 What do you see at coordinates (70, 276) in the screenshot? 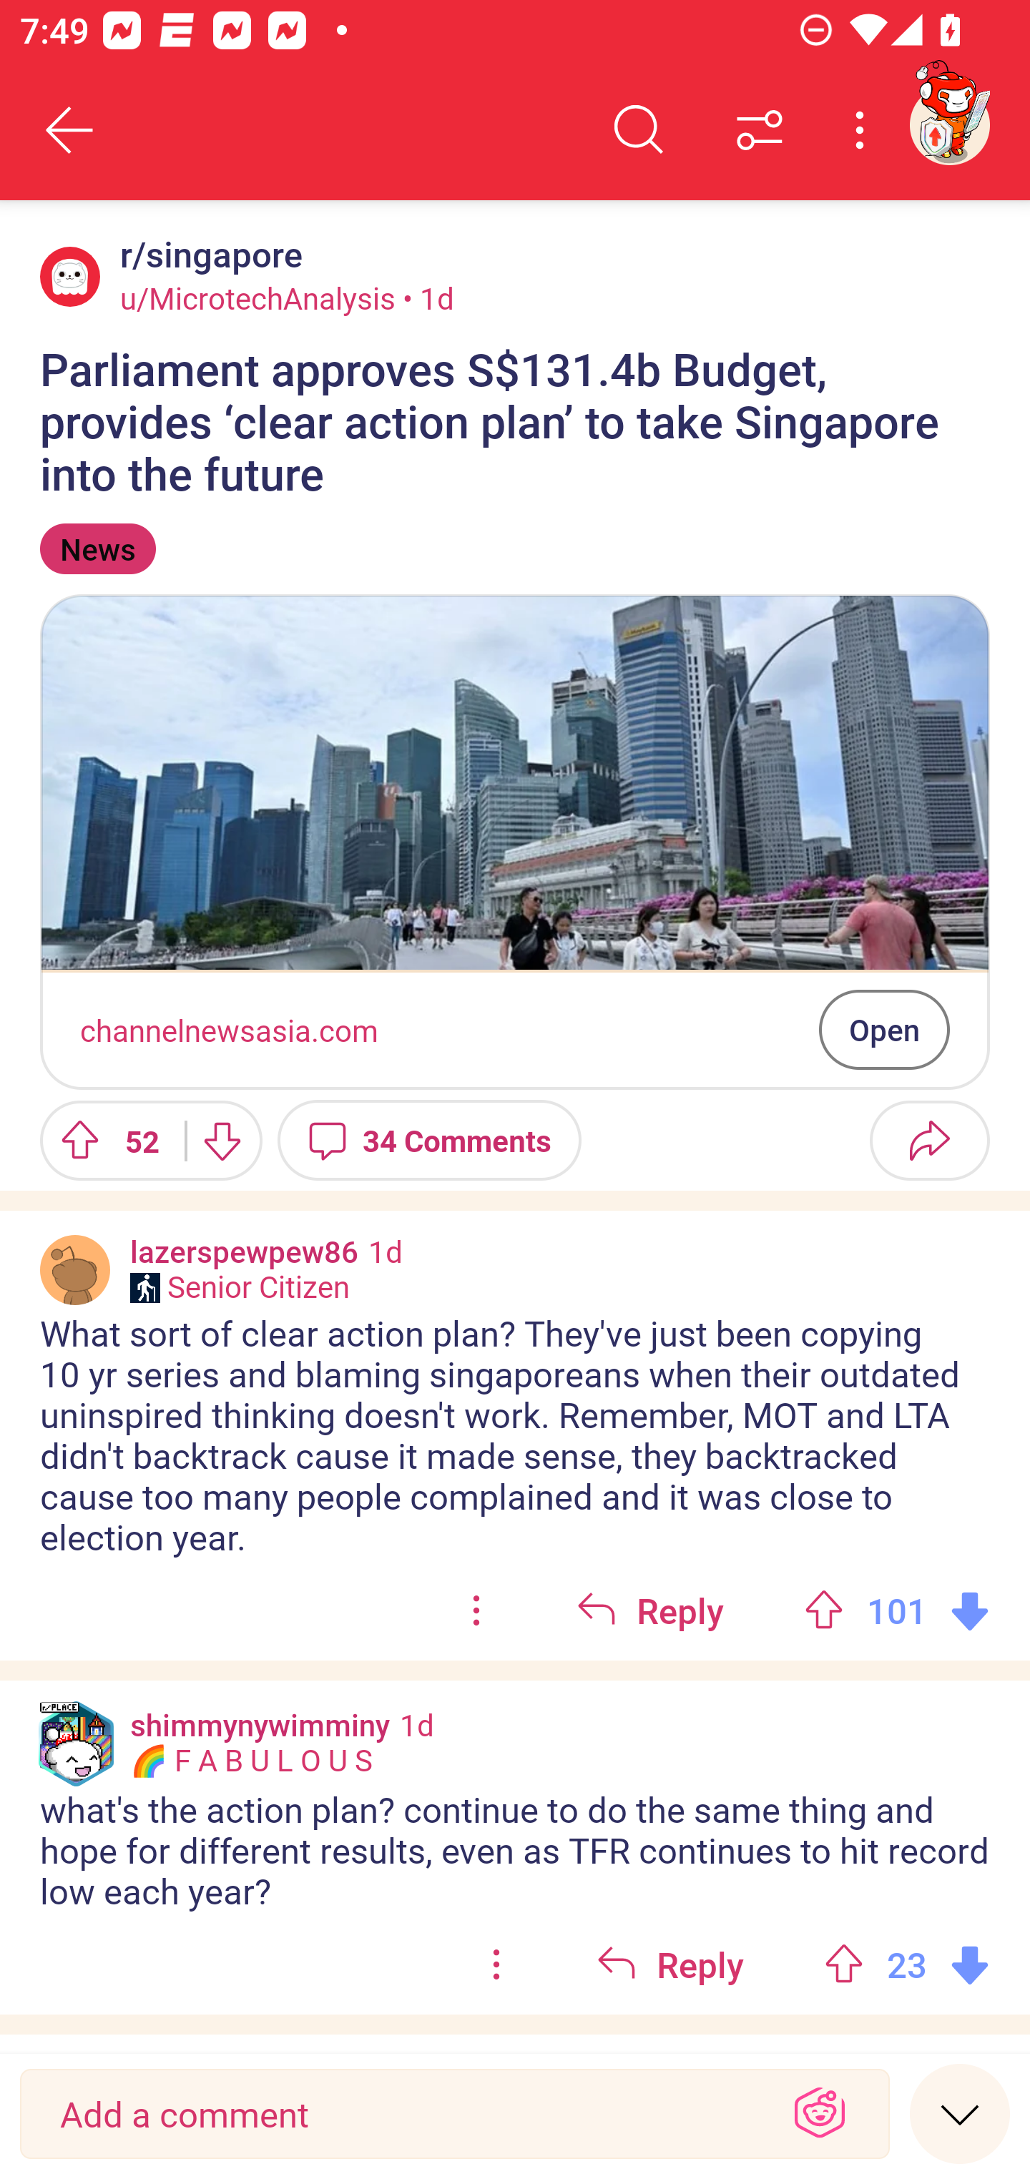
I see `Avatar` at bounding box center [70, 276].